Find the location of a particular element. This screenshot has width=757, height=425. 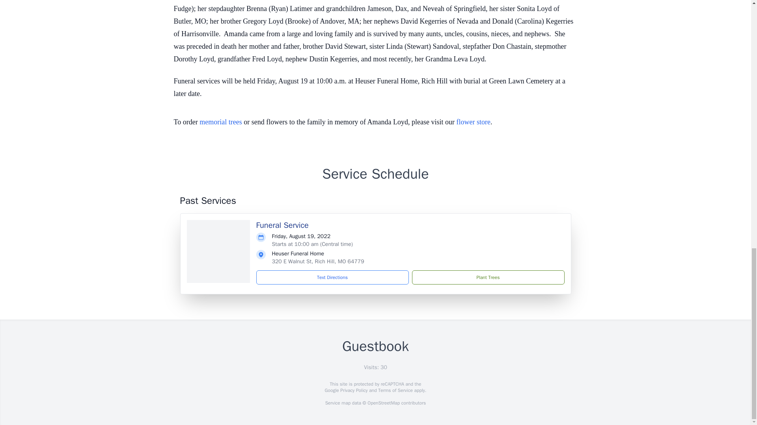

Terms of Service is located at coordinates (395, 390).